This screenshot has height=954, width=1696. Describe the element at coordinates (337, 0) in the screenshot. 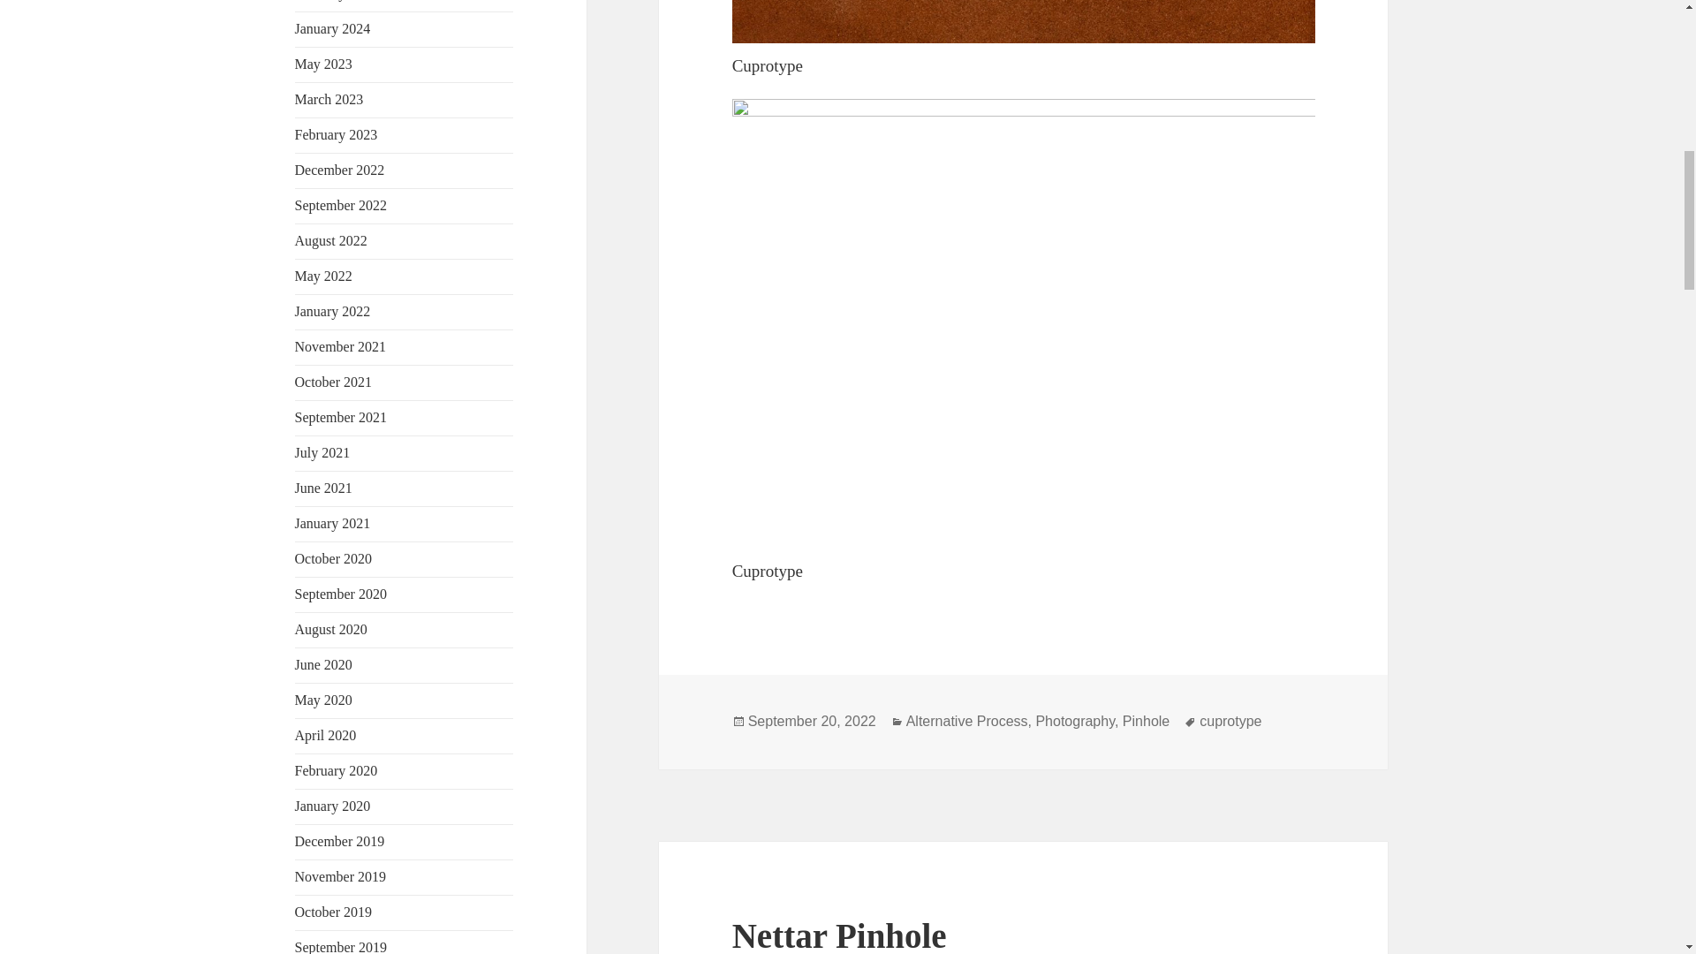

I see `February 2024` at that location.